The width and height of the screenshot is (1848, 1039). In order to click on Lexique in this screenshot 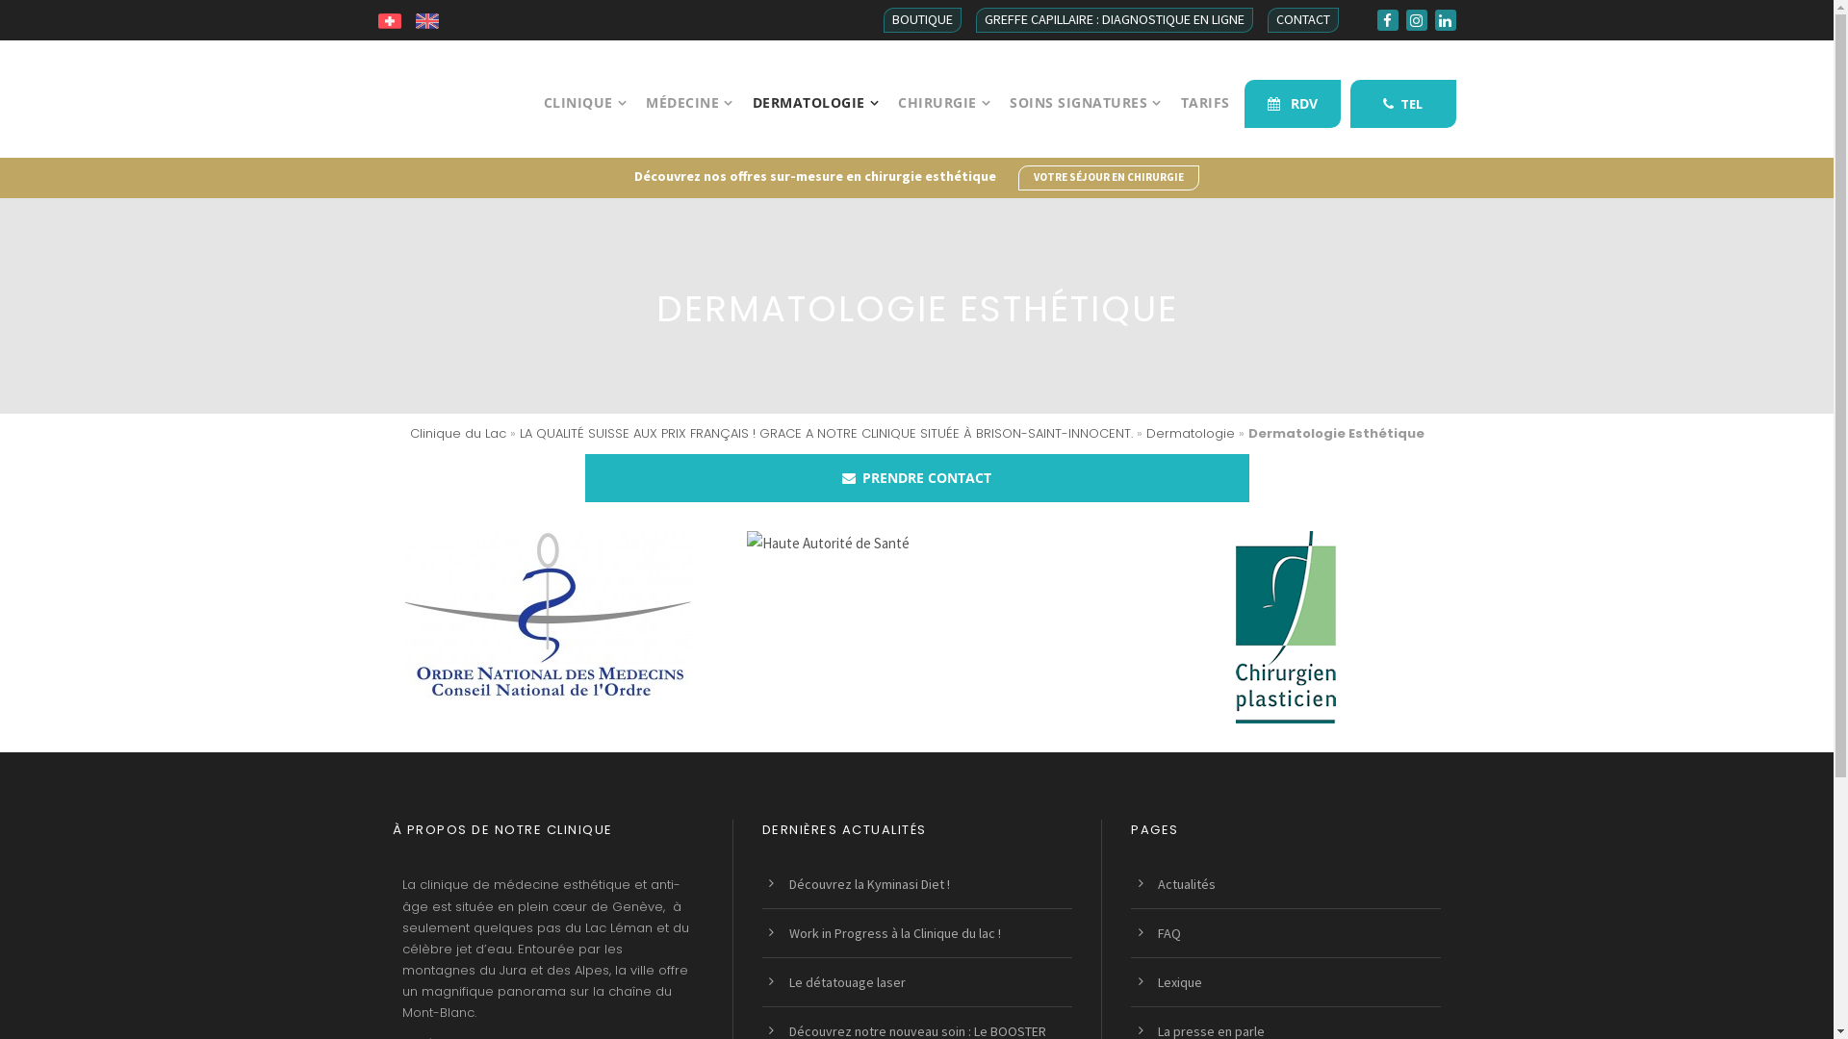, I will do `click(1180, 982)`.